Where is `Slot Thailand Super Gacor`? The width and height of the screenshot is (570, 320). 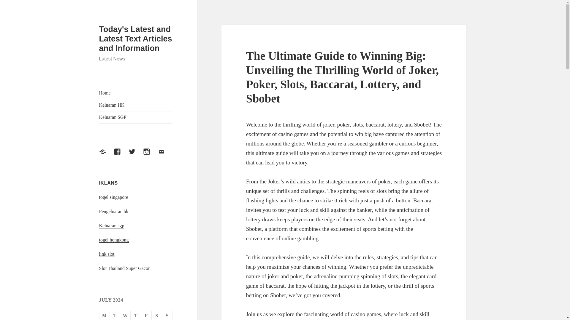 Slot Thailand Super Gacor is located at coordinates (124, 268).